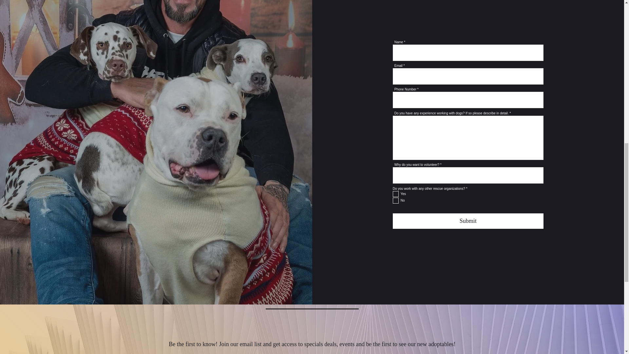  What do you see at coordinates (468, 221) in the screenshot?
I see `Submit` at bounding box center [468, 221].